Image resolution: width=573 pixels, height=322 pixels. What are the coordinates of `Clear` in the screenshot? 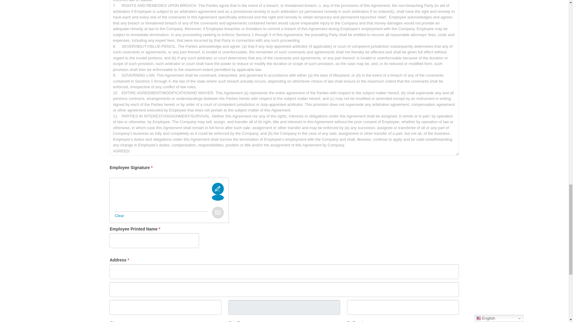 It's located at (119, 216).